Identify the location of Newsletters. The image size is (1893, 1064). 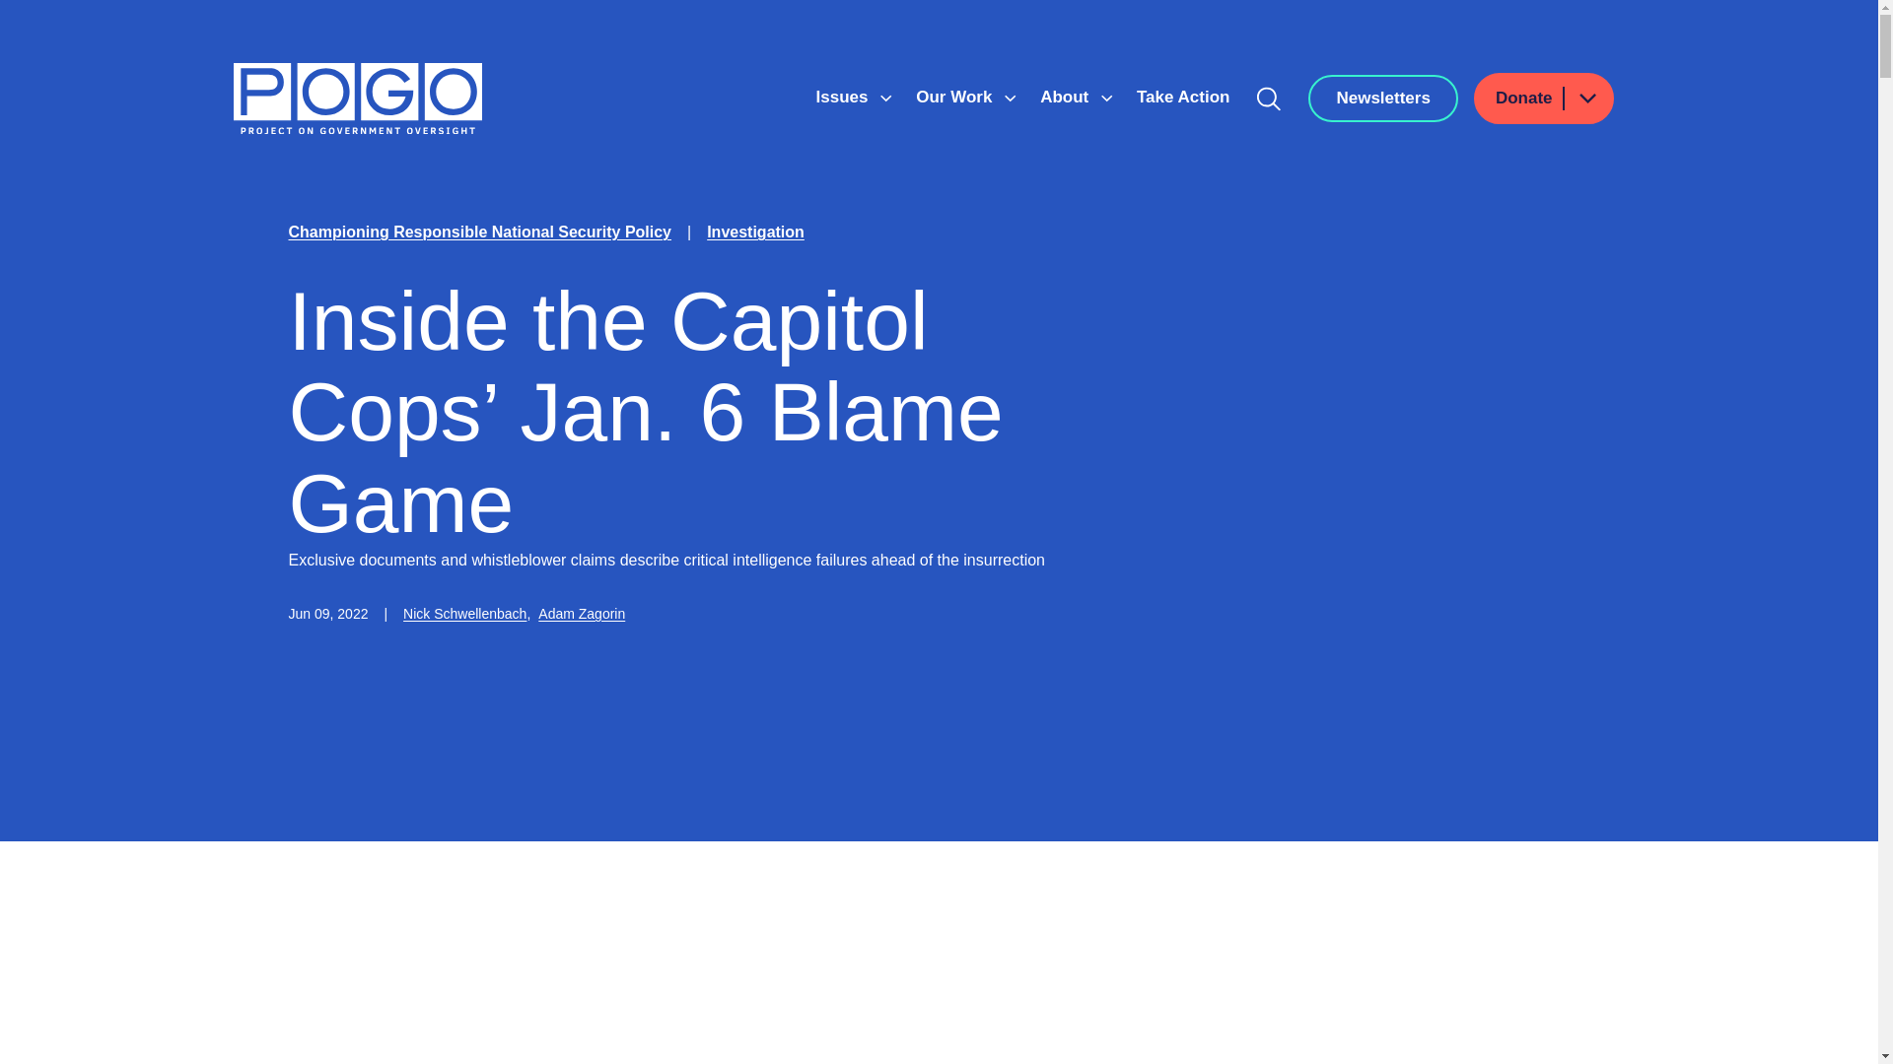
(1382, 99).